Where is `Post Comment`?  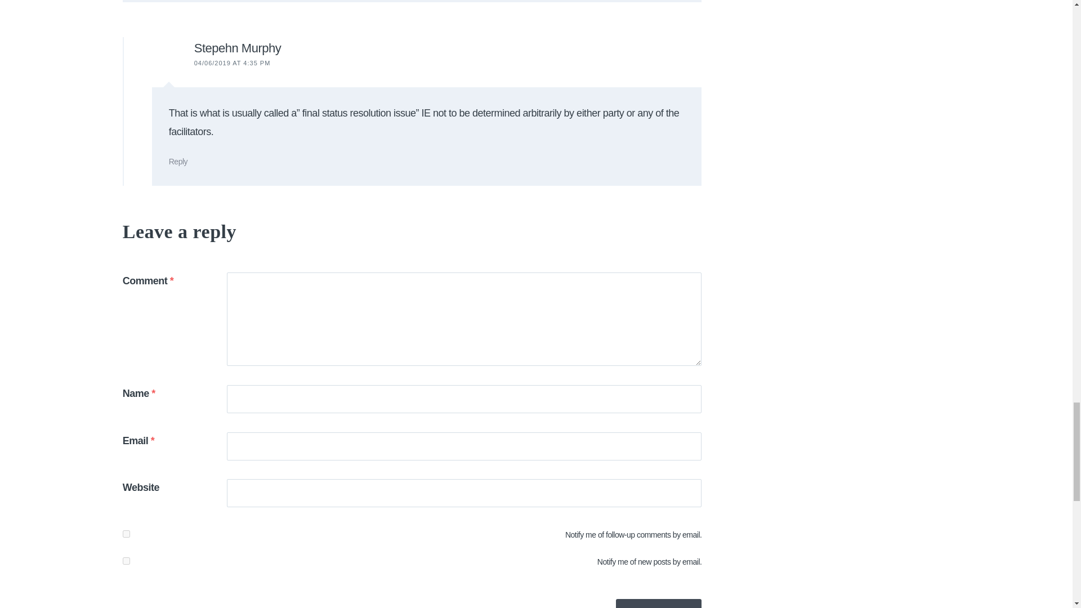
Post Comment is located at coordinates (659, 603).